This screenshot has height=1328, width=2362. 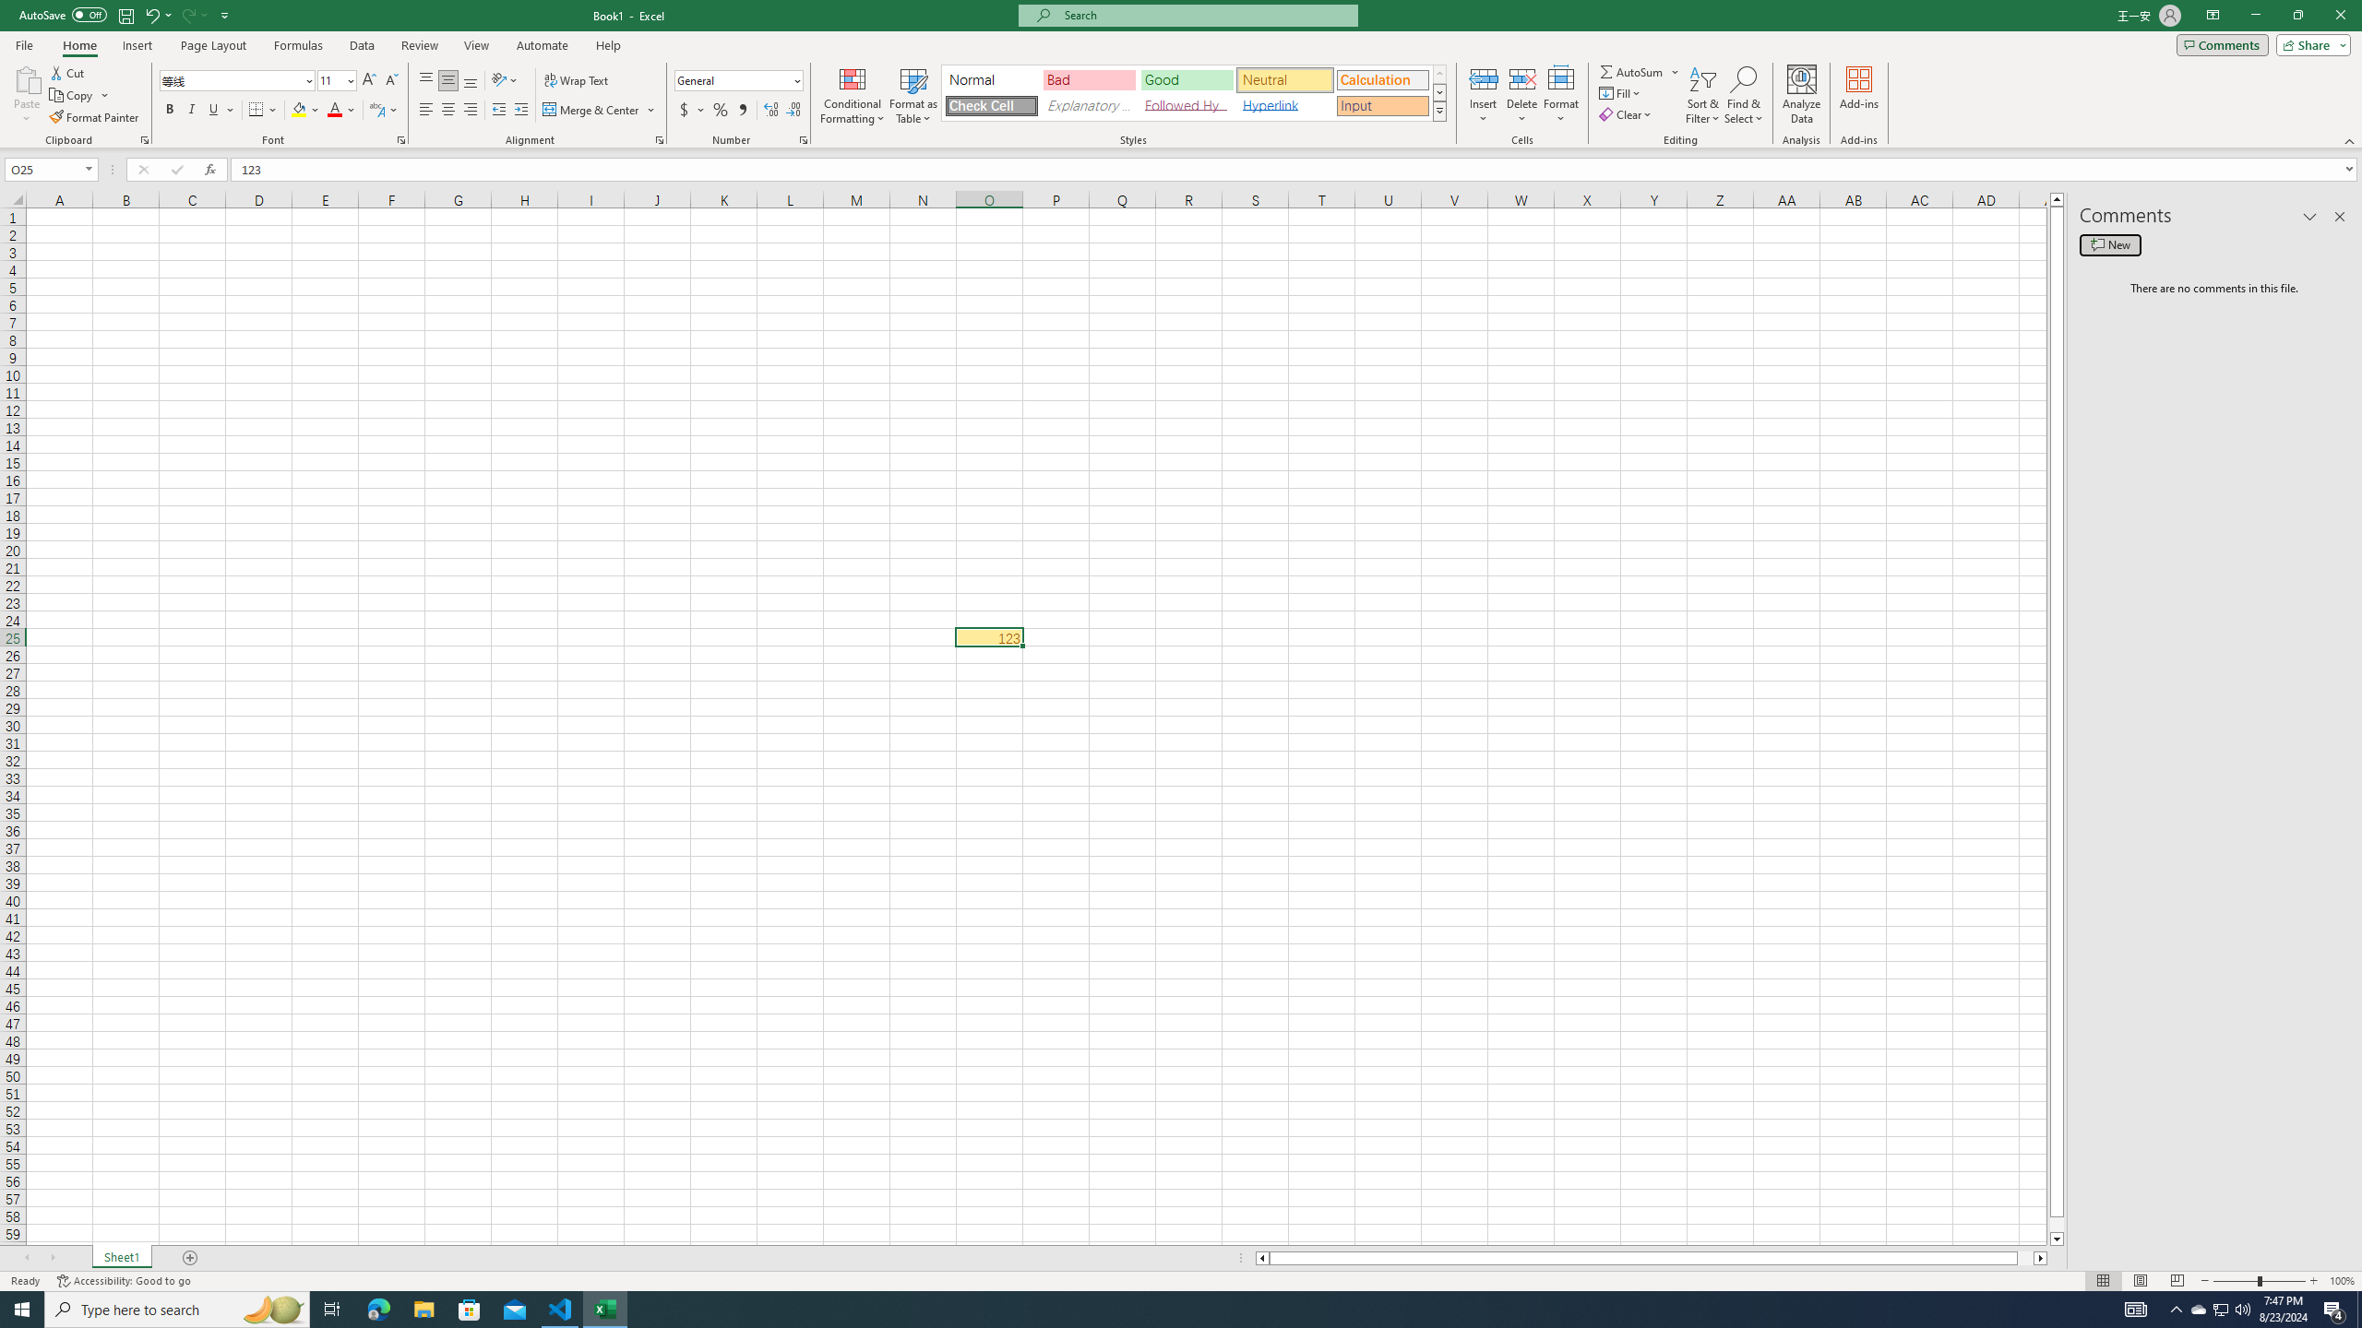 What do you see at coordinates (400, 140) in the screenshot?
I see `Format Cell Font` at bounding box center [400, 140].